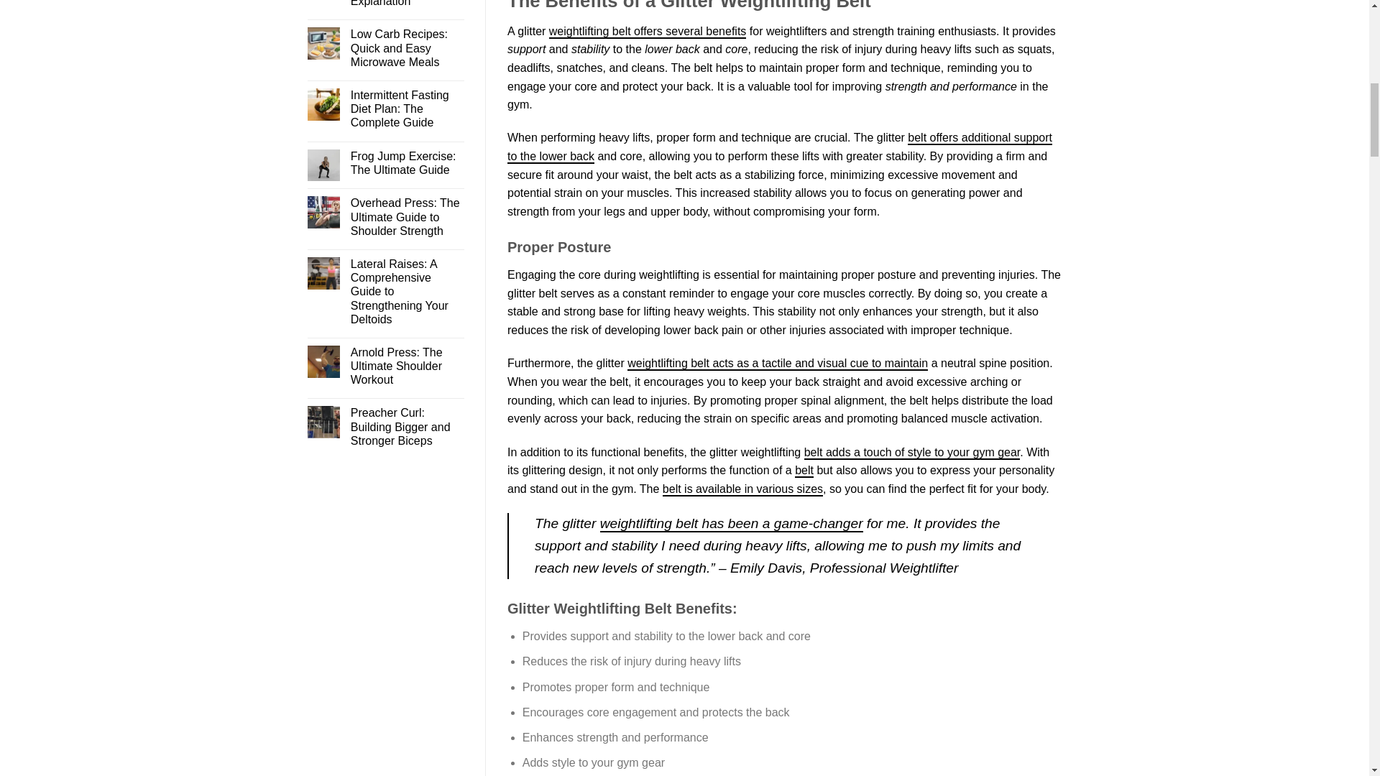 This screenshot has width=1380, height=776. I want to click on Intermittent Fasting Diet Plan: The Complete Guide, so click(407, 109).